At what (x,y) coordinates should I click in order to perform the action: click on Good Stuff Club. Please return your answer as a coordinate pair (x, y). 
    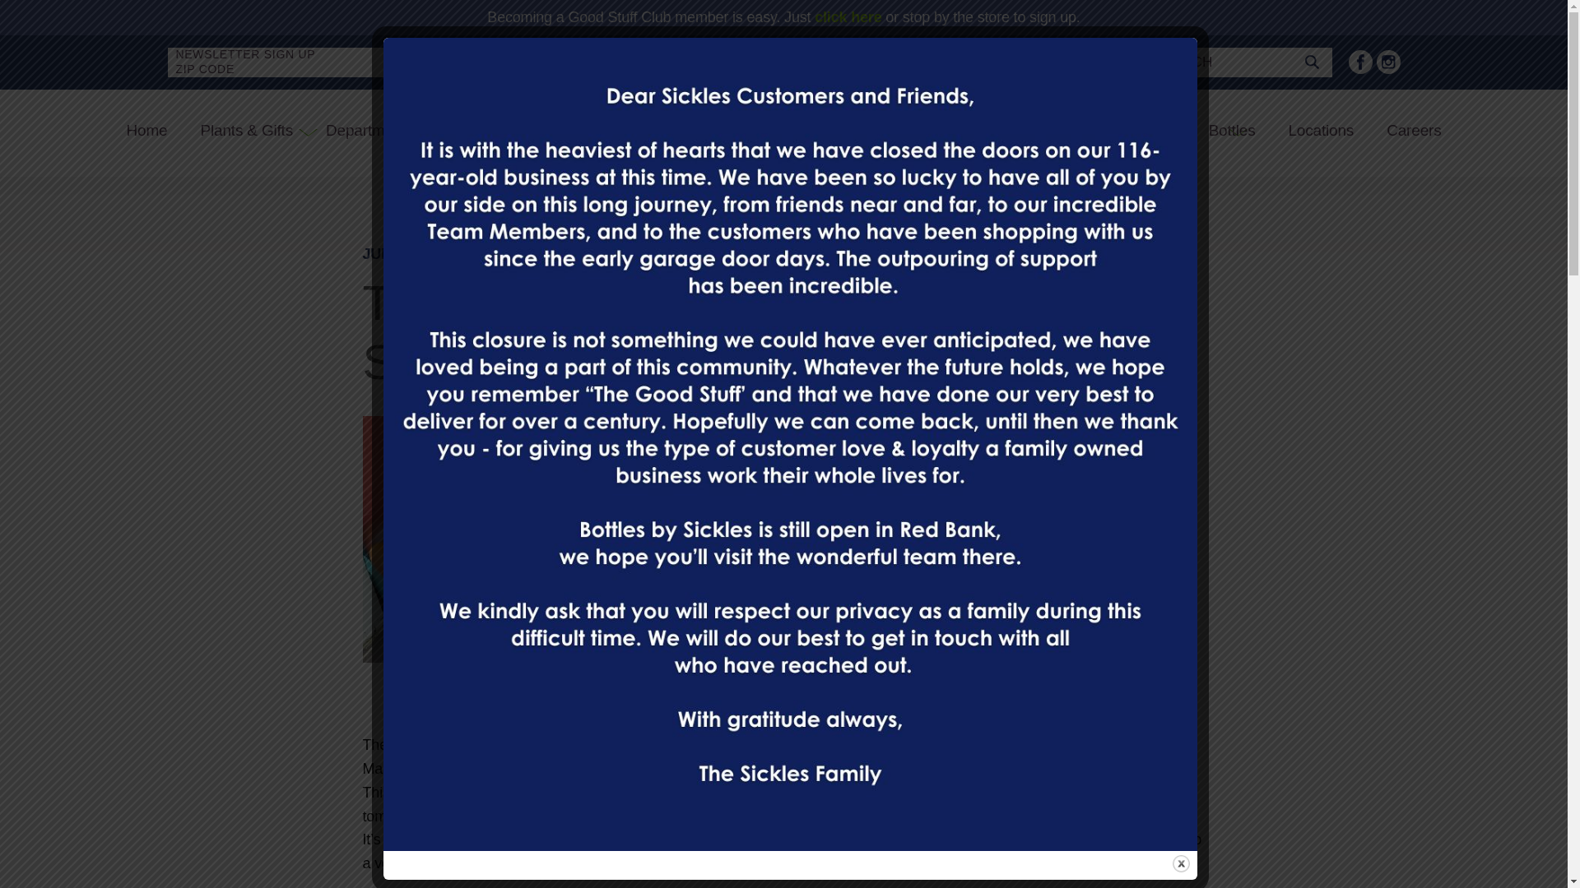
    Looking at the image, I should click on (1121, 131).